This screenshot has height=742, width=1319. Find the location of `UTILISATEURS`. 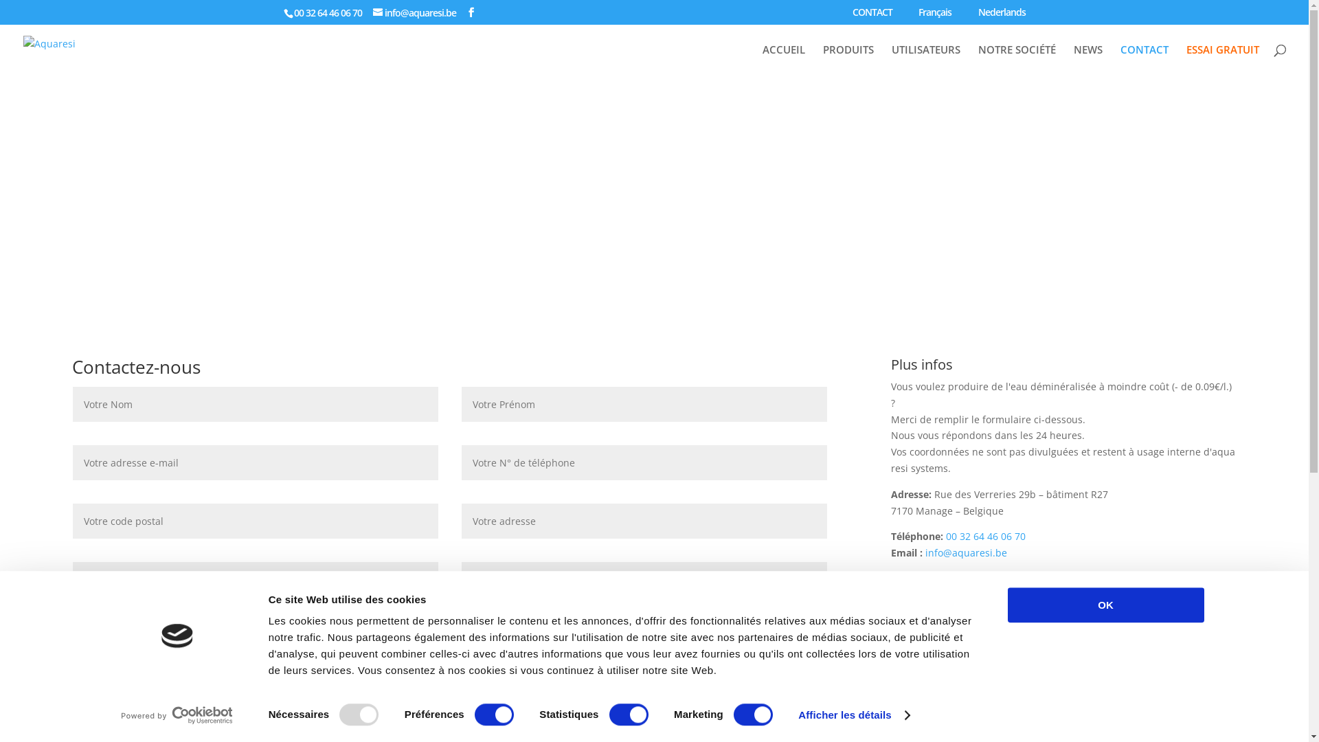

UTILISATEURS is located at coordinates (926, 62).